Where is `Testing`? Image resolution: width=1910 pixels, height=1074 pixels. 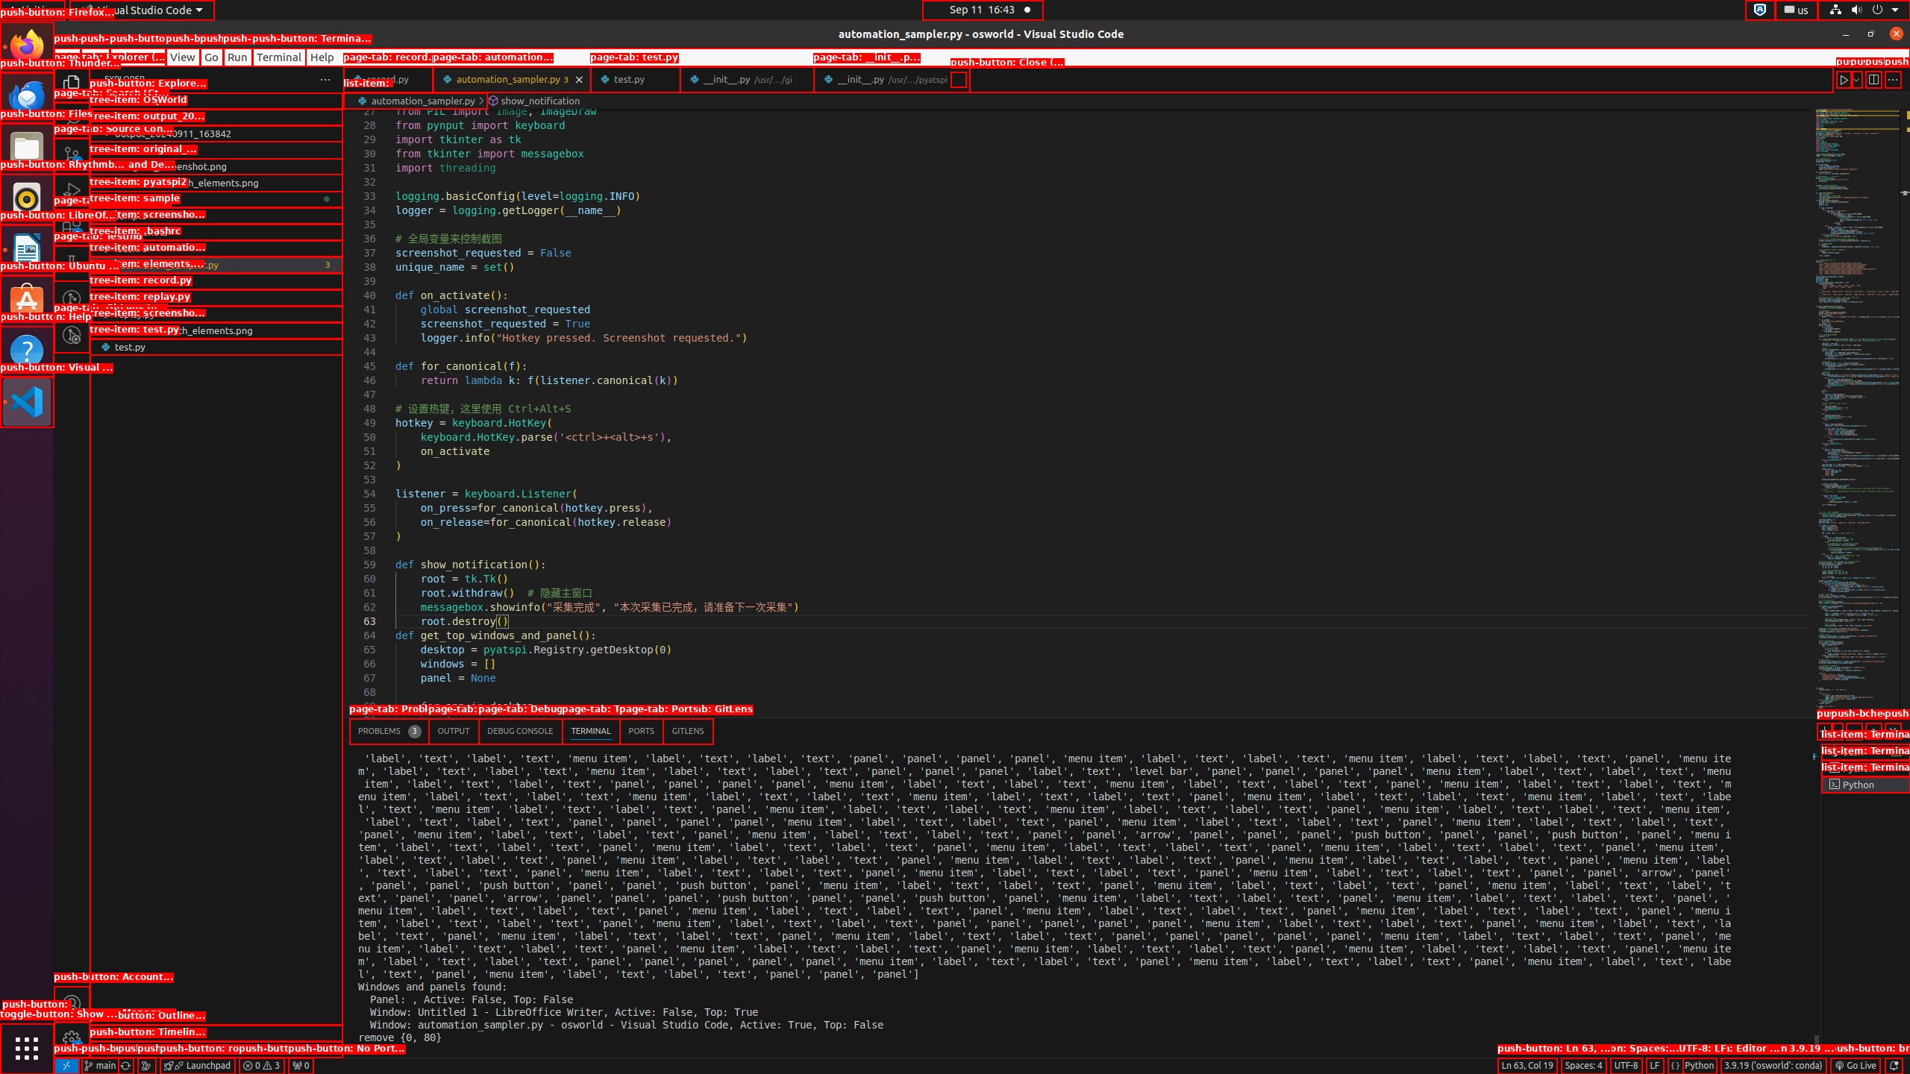 Testing is located at coordinates (72, 263).